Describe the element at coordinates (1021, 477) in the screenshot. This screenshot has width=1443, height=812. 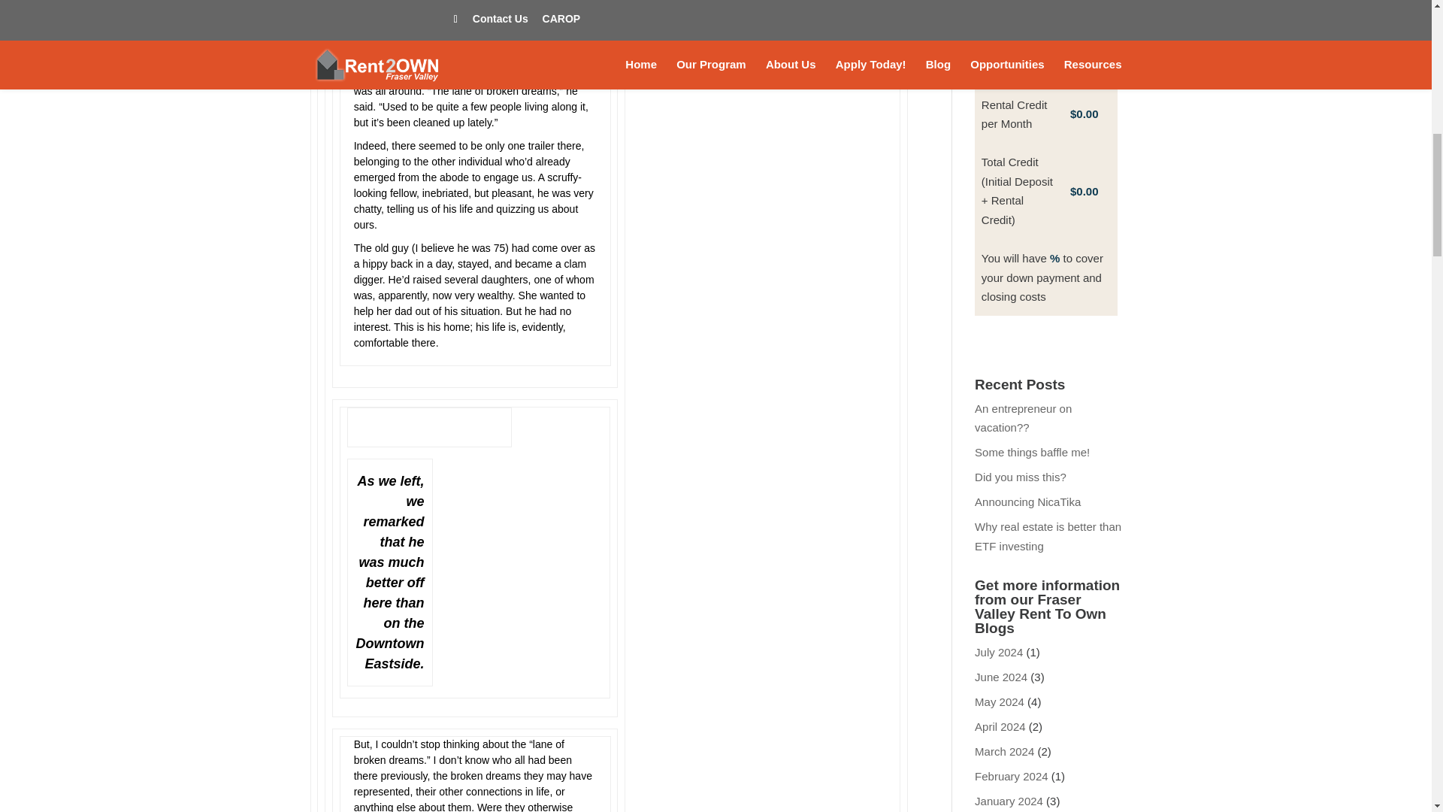
I see `Did you miss this?` at that location.